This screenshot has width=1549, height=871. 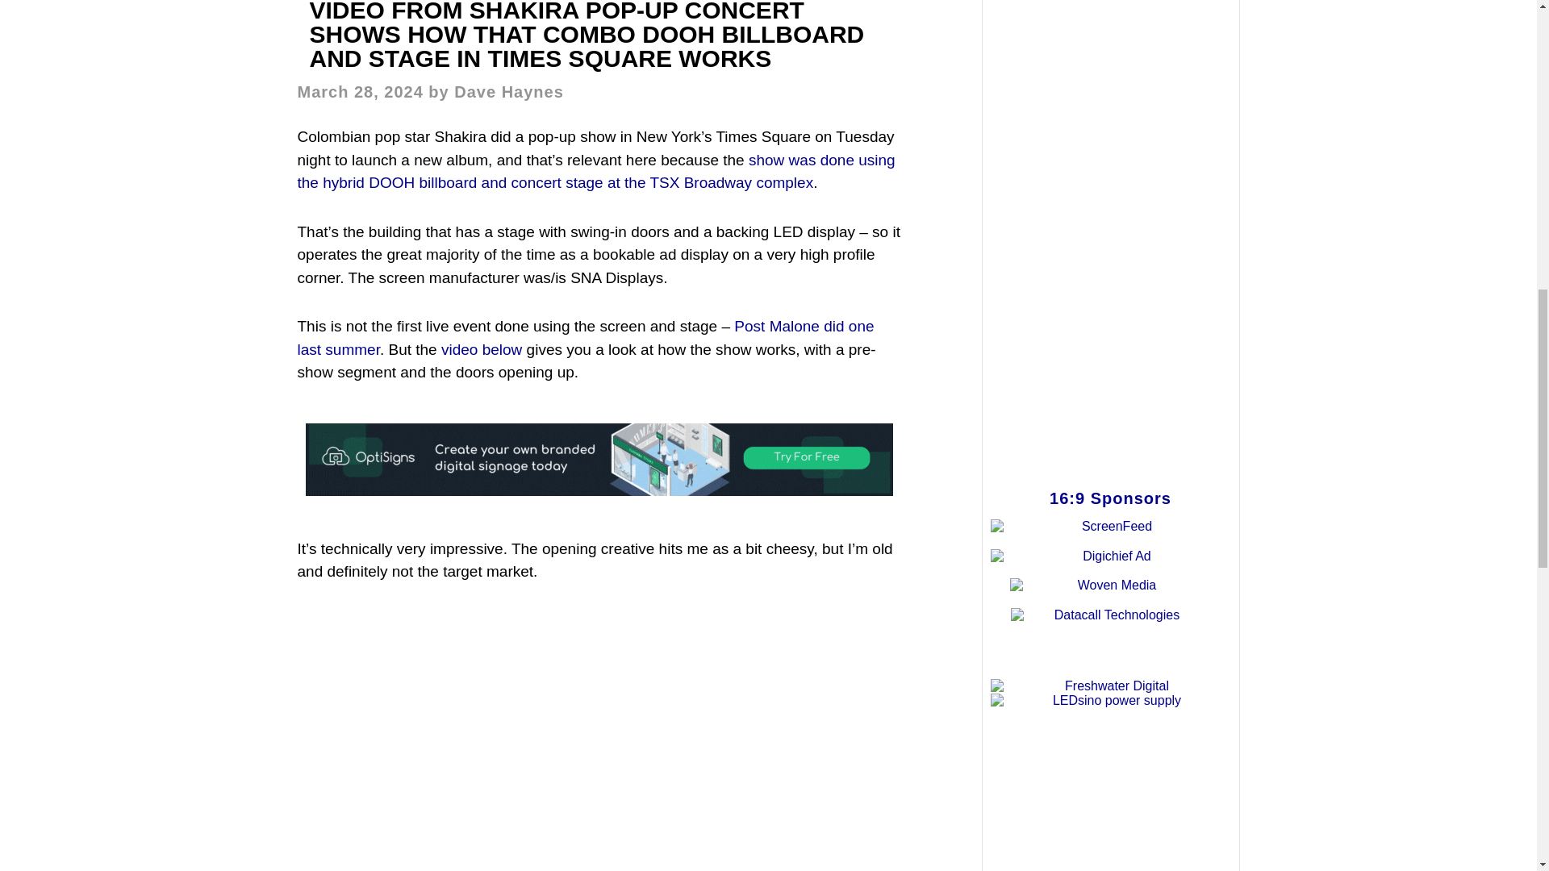 What do you see at coordinates (599, 731) in the screenshot?
I see `Shakira Live at TSX, Times Square` at bounding box center [599, 731].